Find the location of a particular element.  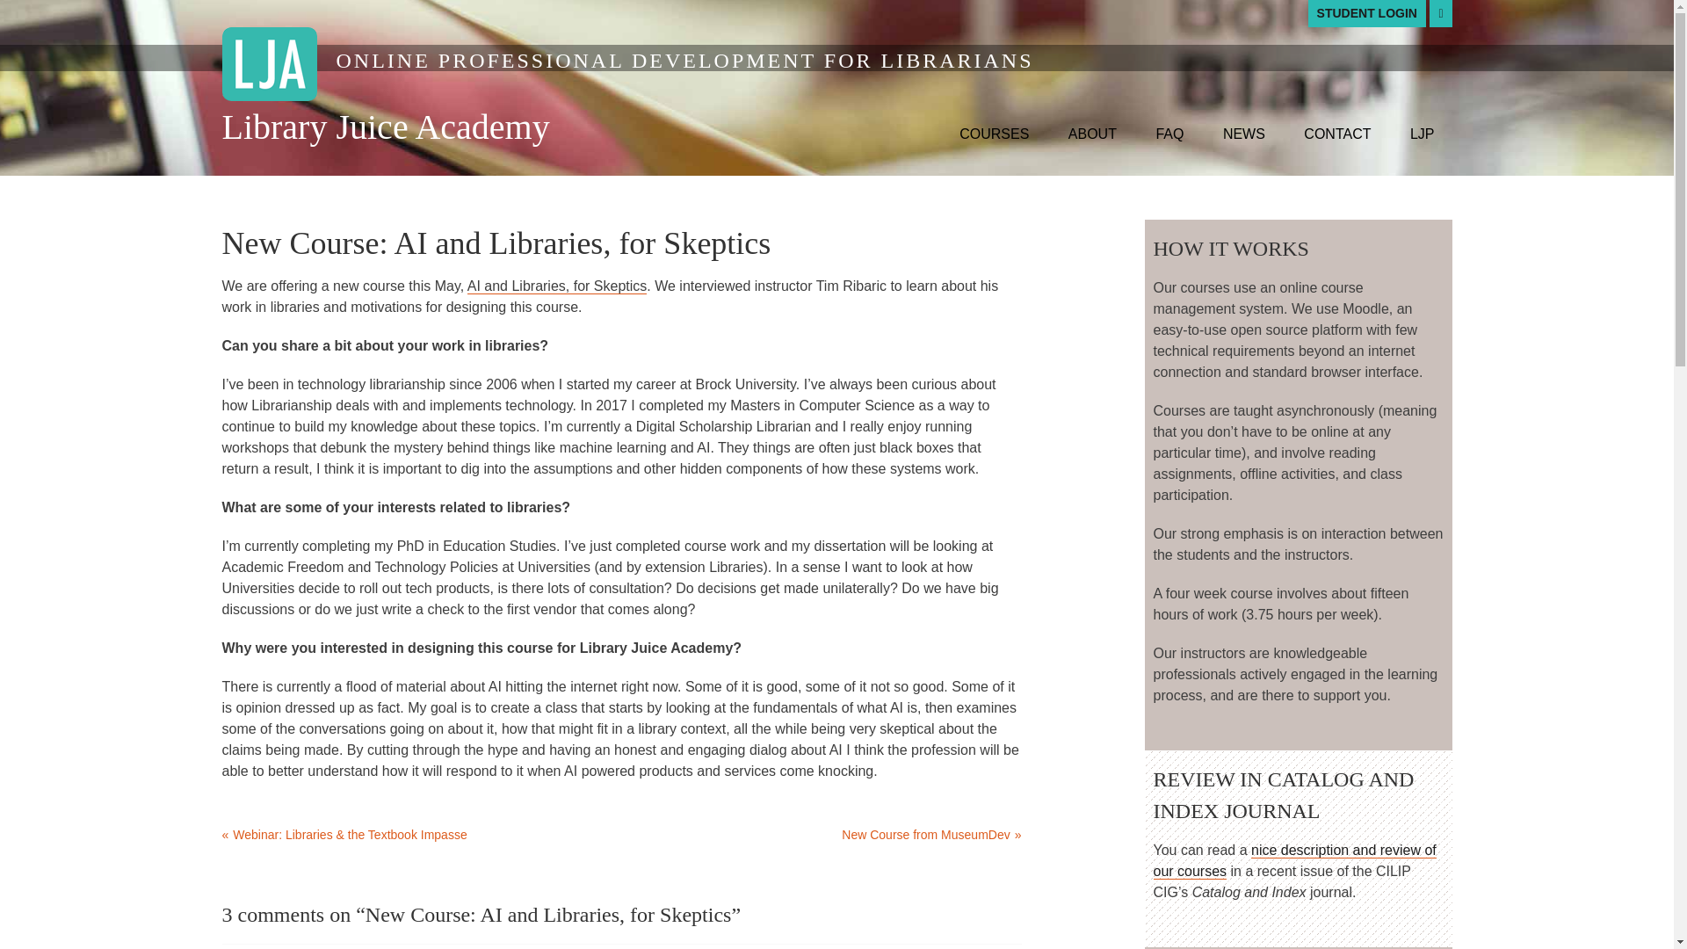

STUDENT LOGIN is located at coordinates (1367, 14).